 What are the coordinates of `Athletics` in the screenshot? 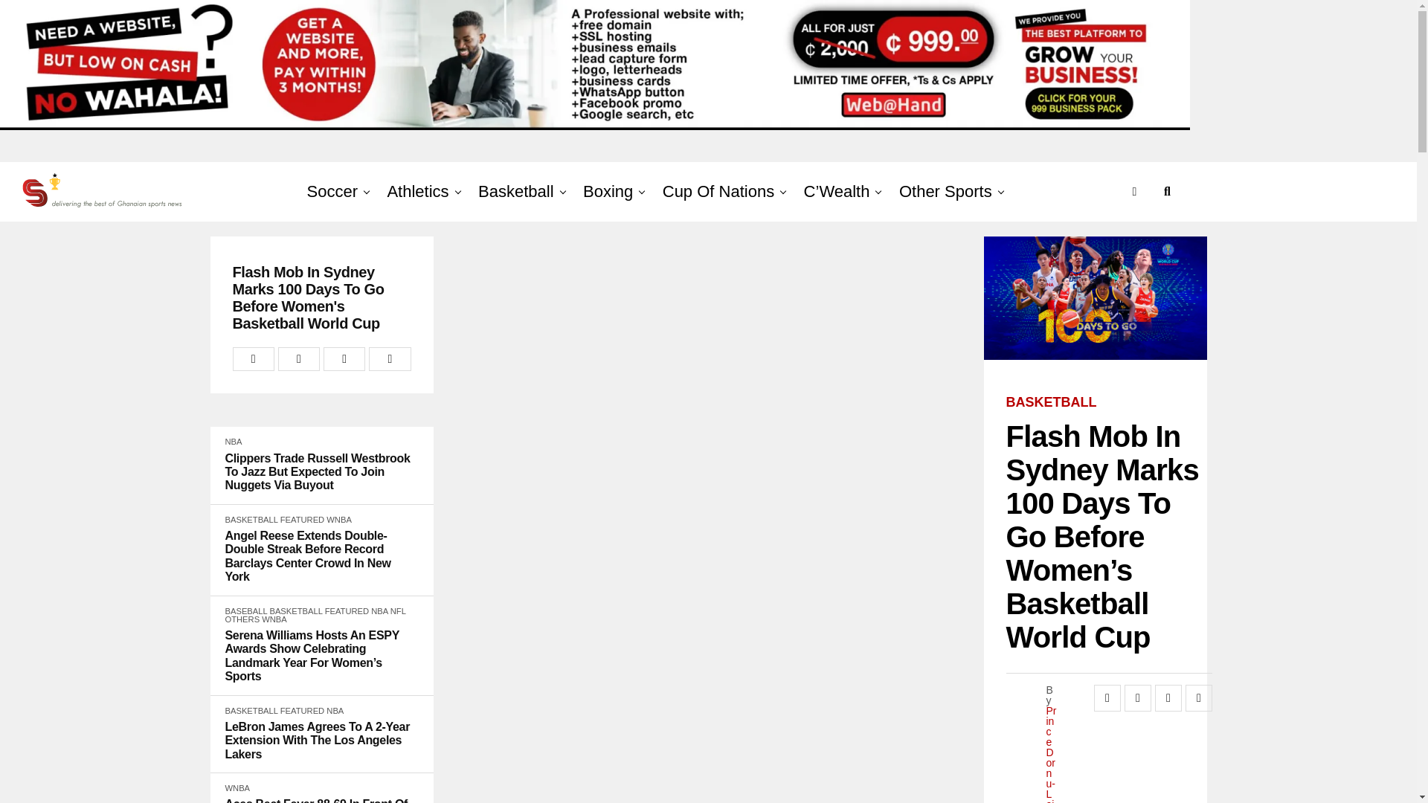 It's located at (417, 192).